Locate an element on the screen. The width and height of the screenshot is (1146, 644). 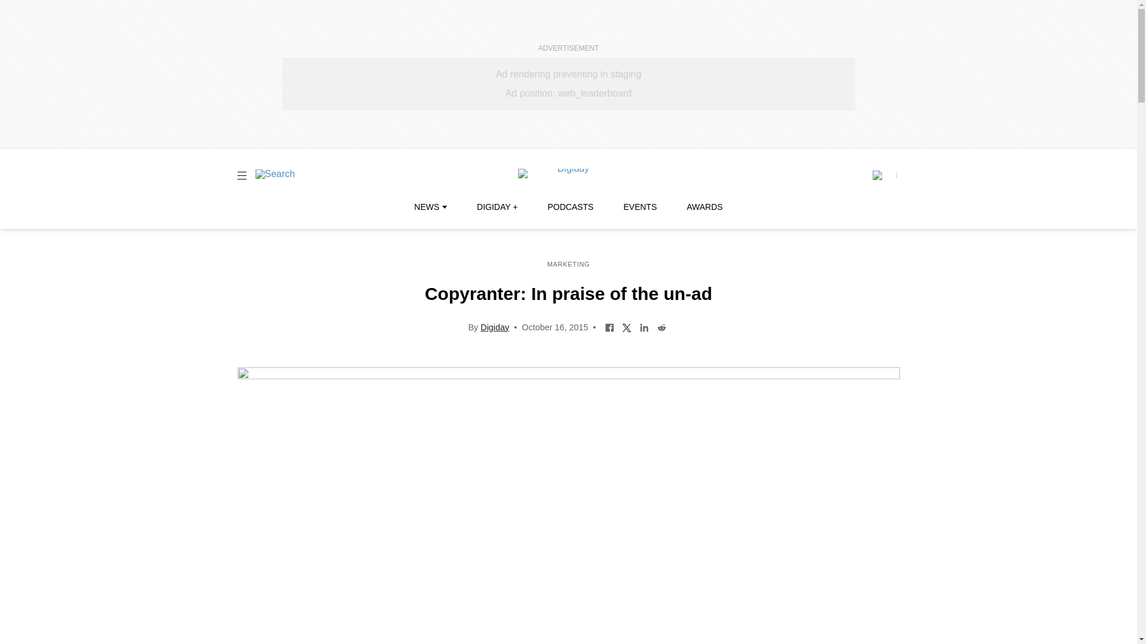
Share on Twitter is located at coordinates (627, 327).